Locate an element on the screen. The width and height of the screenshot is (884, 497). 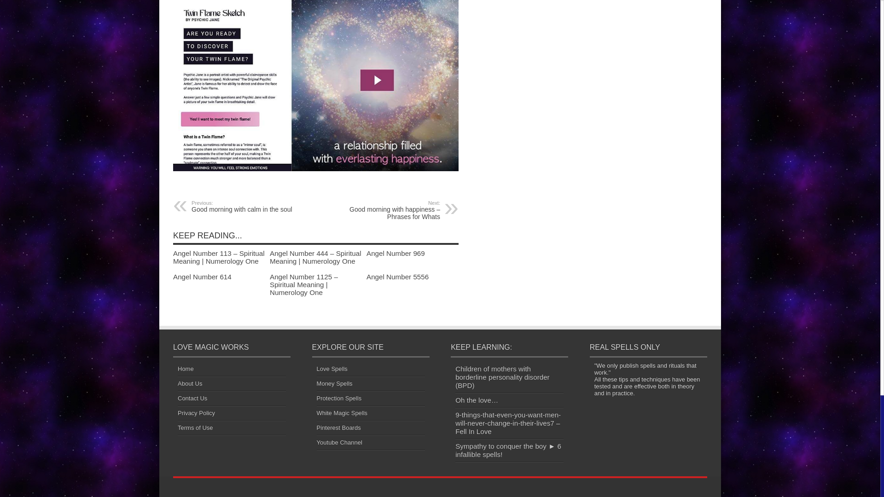
Angel Number 614 is located at coordinates (203, 277).